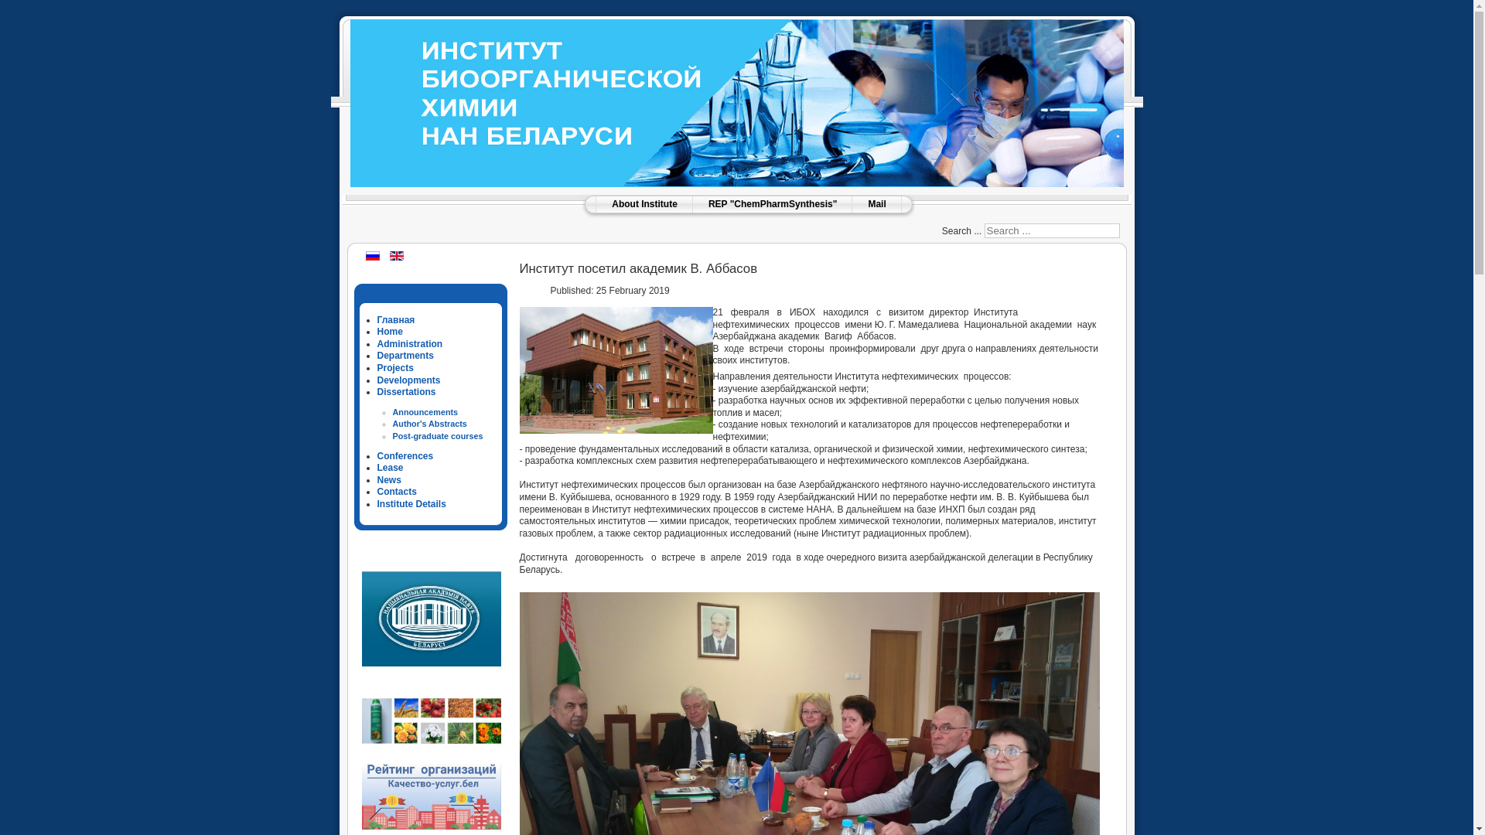 The height and width of the screenshot is (835, 1485). What do you see at coordinates (396, 368) in the screenshot?
I see `Projects` at bounding box center [396, 368].